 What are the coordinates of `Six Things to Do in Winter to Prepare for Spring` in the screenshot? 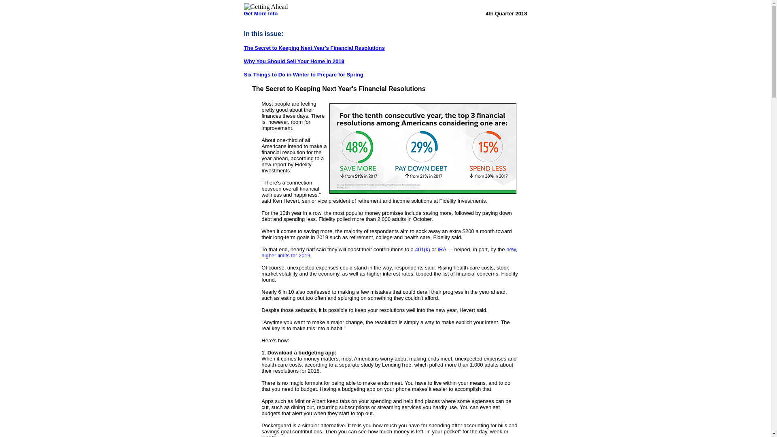 It's located at (303, 74).